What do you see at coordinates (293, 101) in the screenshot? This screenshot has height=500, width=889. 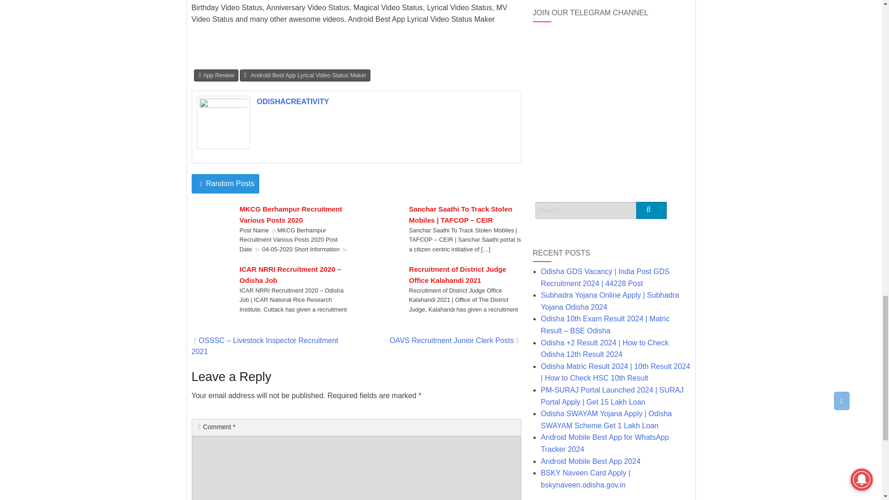 I see `ODISHACREATIVITY` at bounding box center [293, 101].